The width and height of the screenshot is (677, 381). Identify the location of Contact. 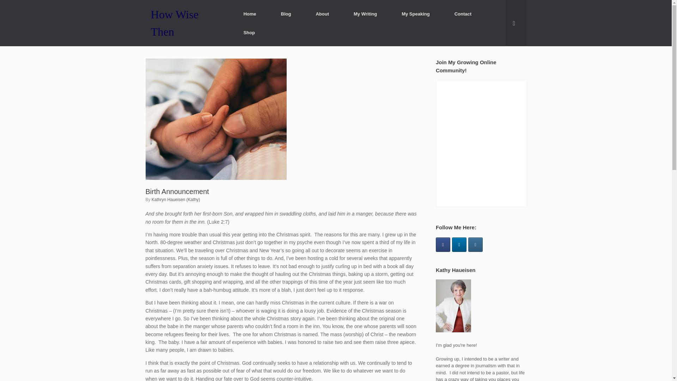
(463, 13).